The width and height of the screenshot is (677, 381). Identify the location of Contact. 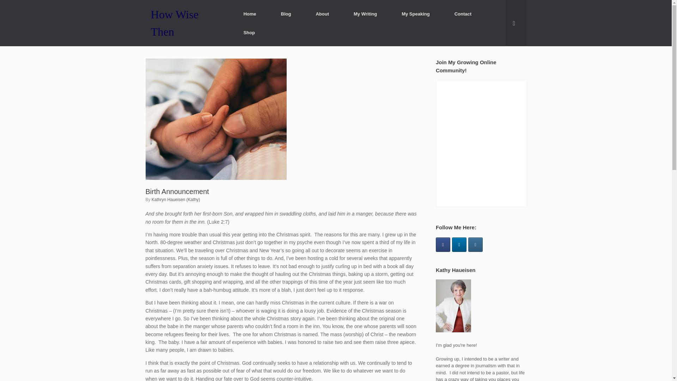
(463, 13).